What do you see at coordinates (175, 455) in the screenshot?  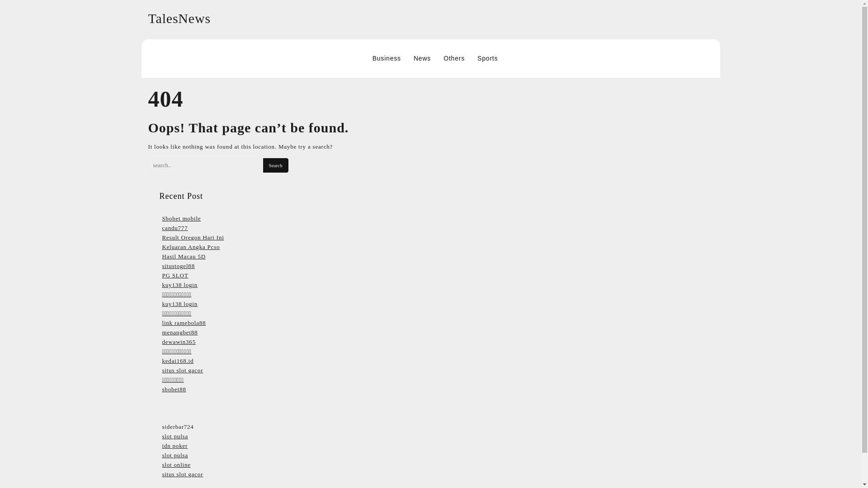 I see `slot pulsa` at bounding box center [175, 455].